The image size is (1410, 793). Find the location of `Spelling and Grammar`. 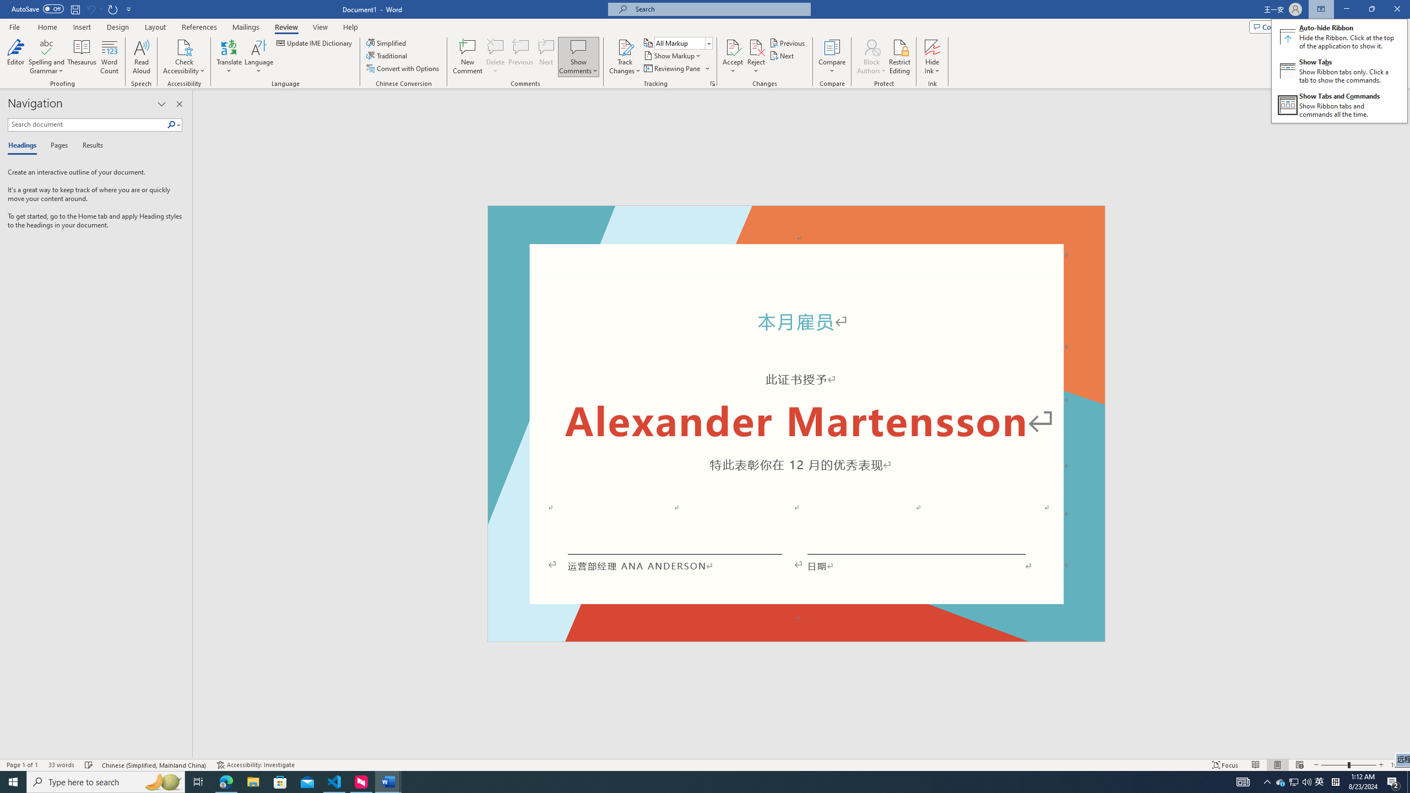

Spelling and Grammar is located at coordinates (47, 47).